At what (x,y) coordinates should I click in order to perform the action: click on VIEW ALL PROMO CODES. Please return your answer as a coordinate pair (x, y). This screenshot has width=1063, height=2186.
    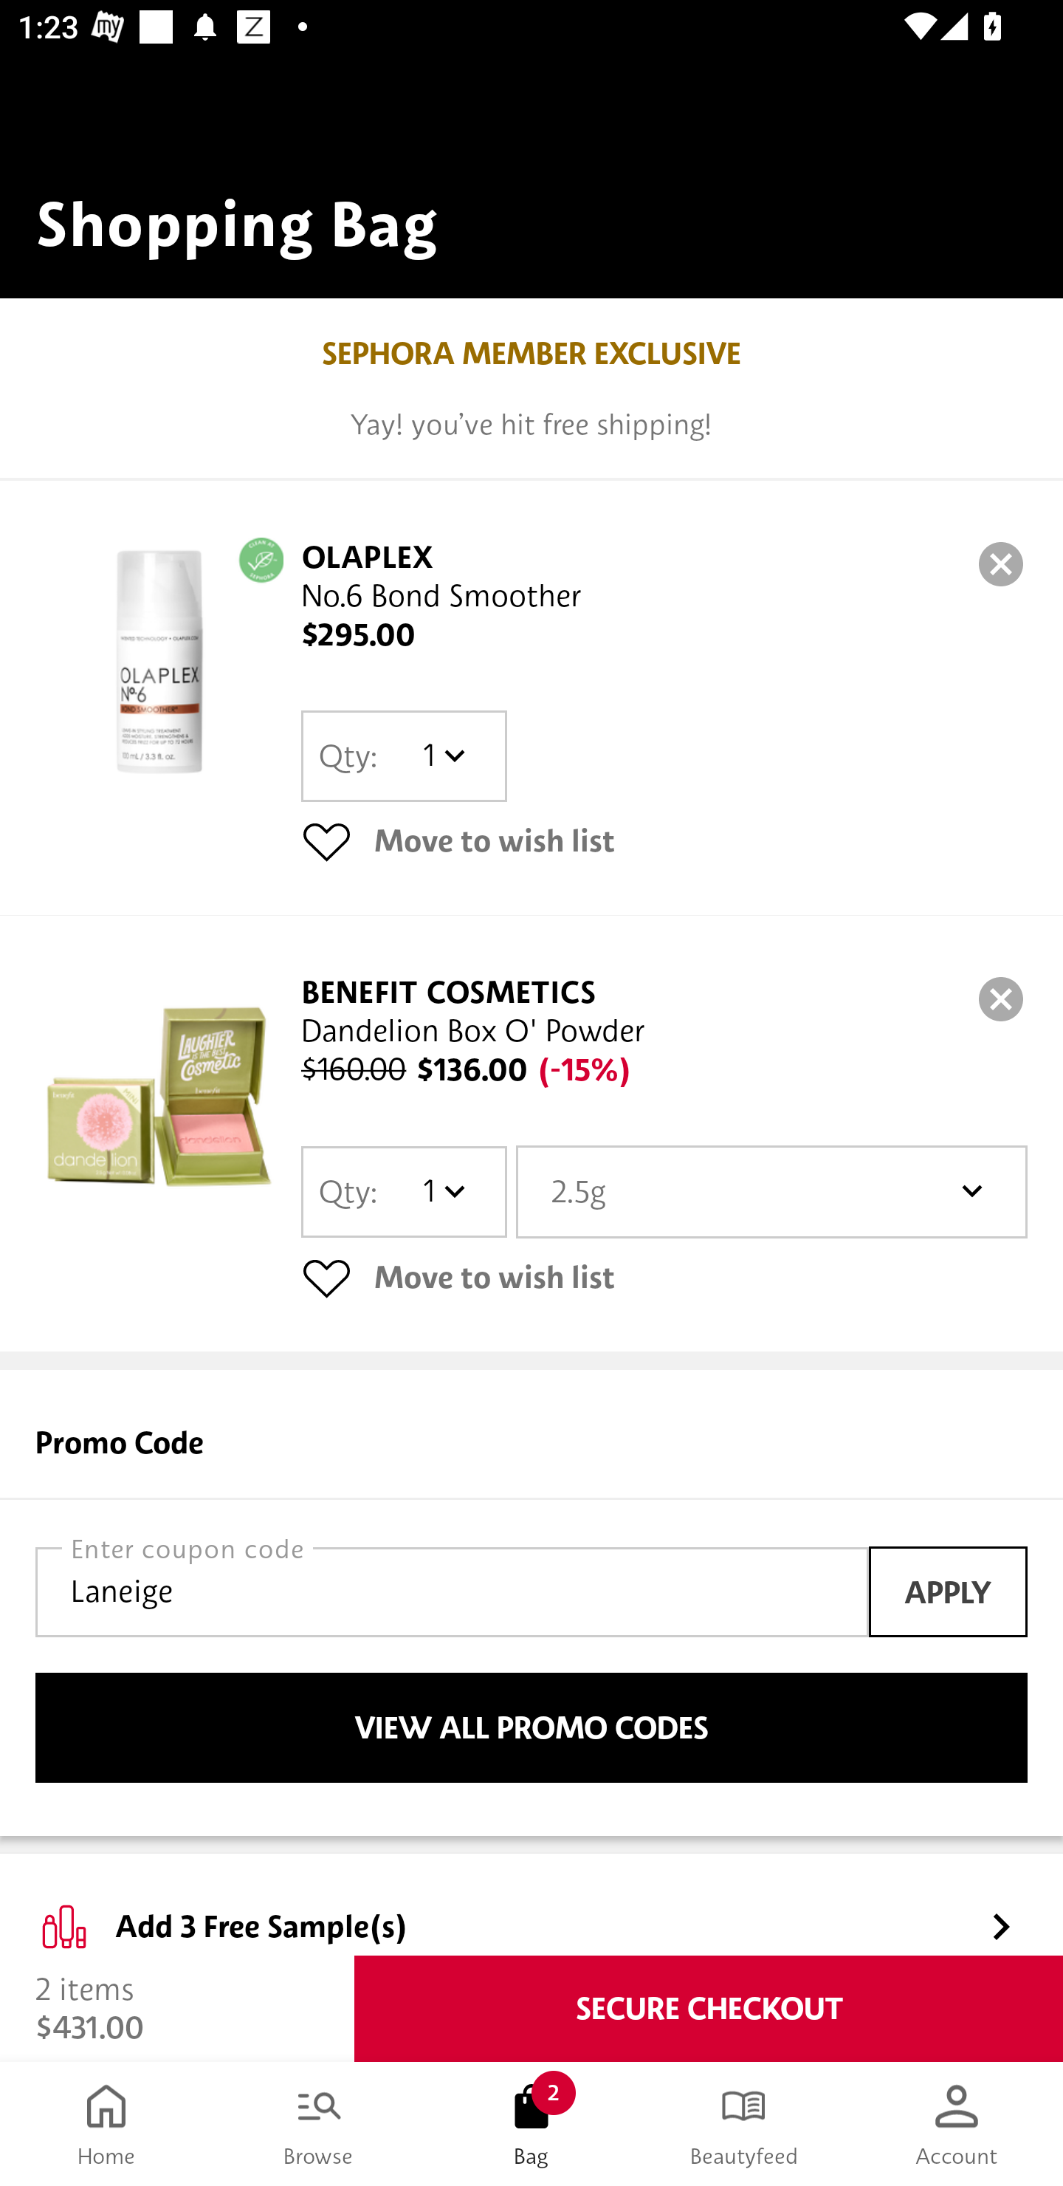
    Looking at the image, I should click on (531, 1728).